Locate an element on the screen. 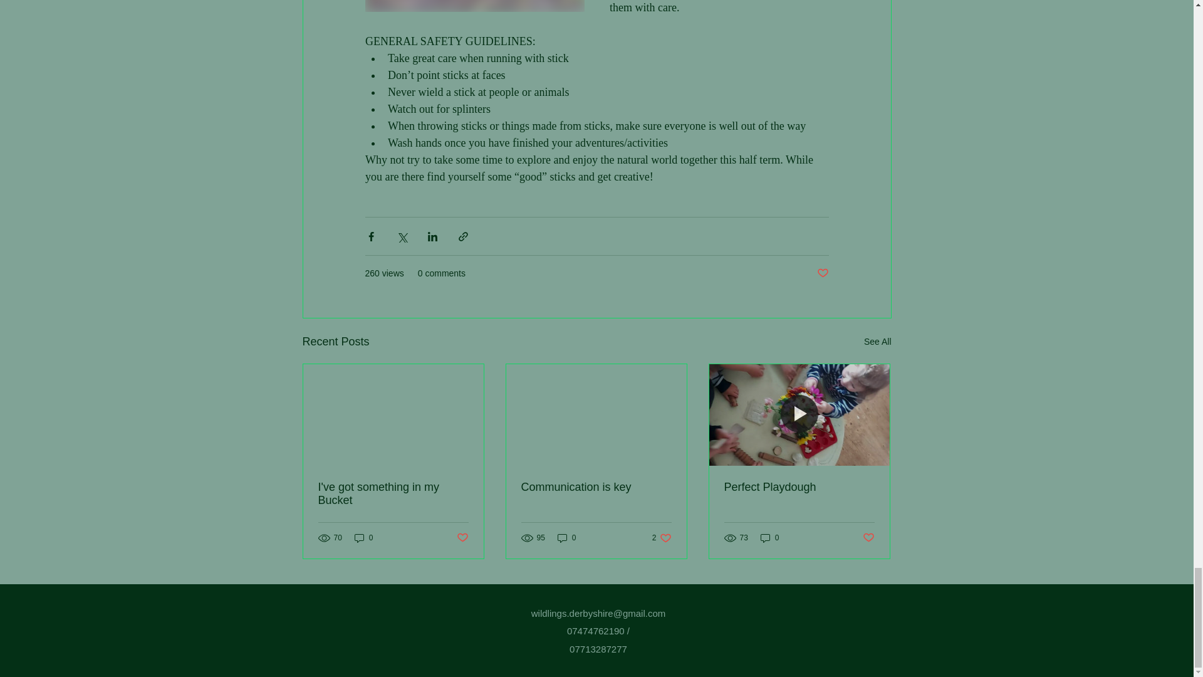 This screenshot has width=1203, height=677. Communication is key is located at coordinates (596, 487).